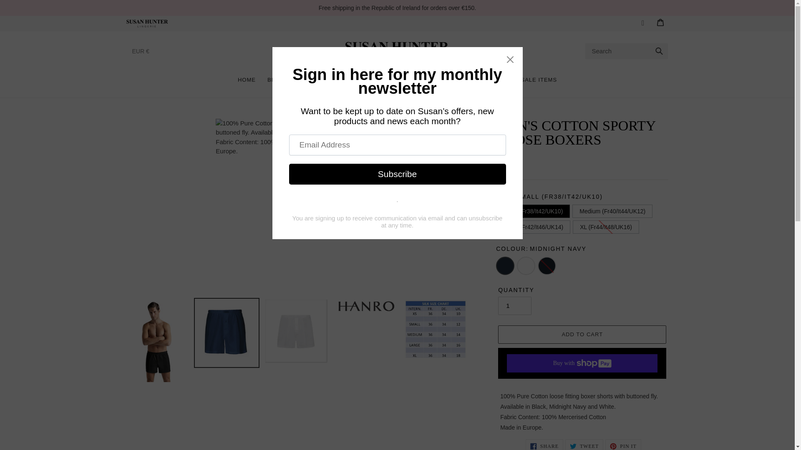 The height and width of the screenshot is (450, 801). I want to click on Submit, so click(659, 51).